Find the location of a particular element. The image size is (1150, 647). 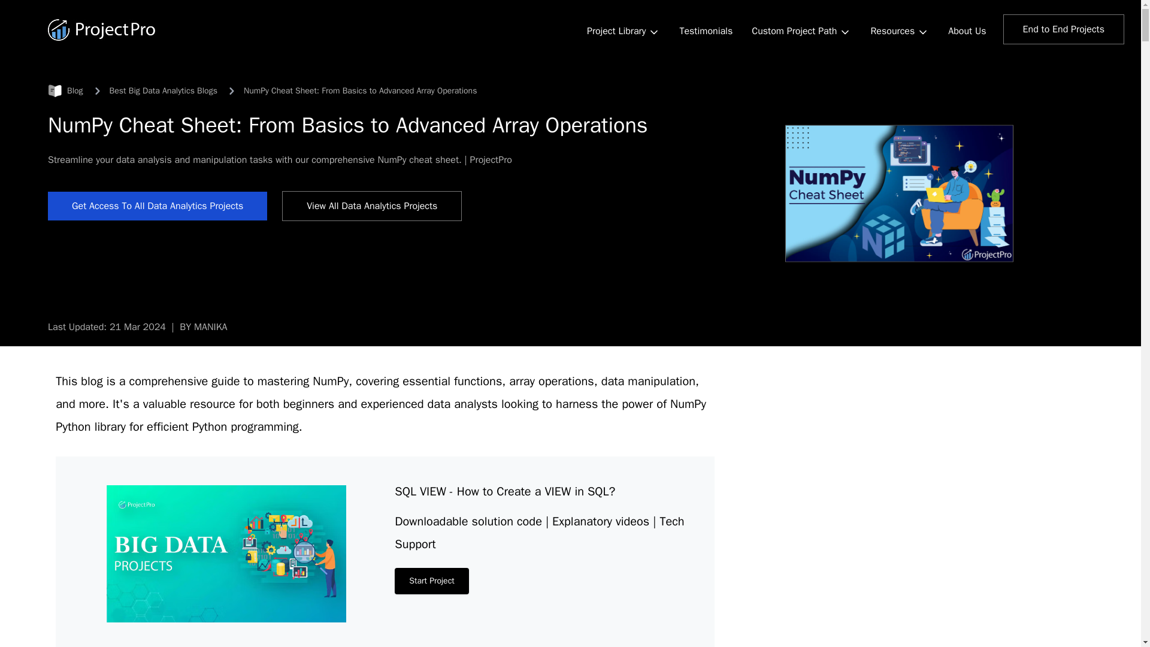

View All Data Analytics Projects is located at coordinates (371, 206).